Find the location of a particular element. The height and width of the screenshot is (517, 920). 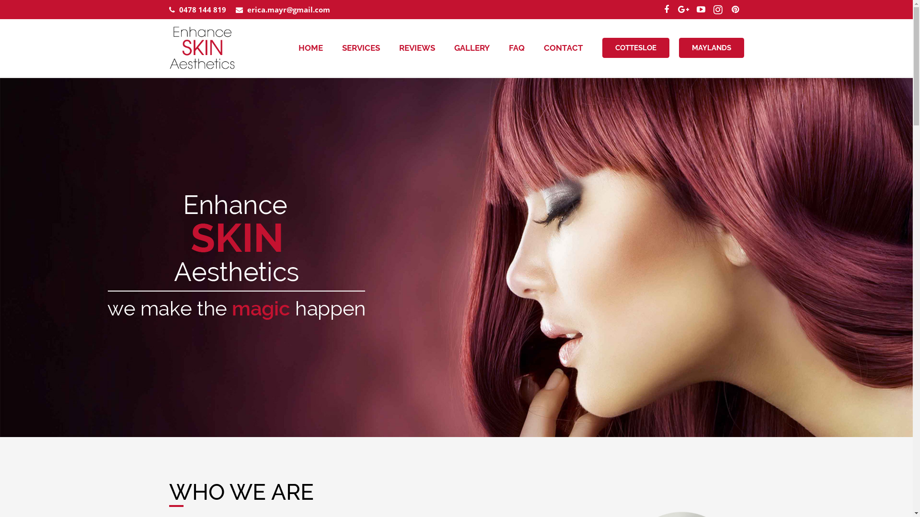

SERVICES is located at coordinates (361, 48).